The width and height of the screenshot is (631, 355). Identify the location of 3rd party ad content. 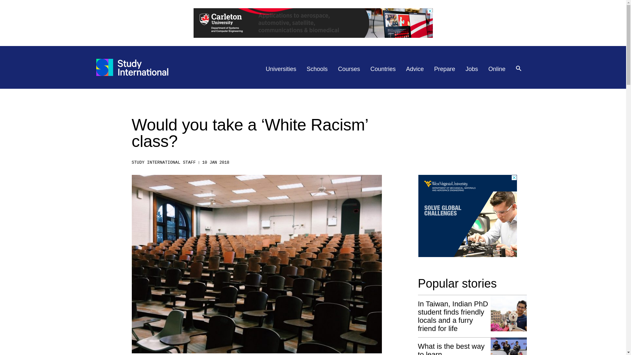
(467, 216).